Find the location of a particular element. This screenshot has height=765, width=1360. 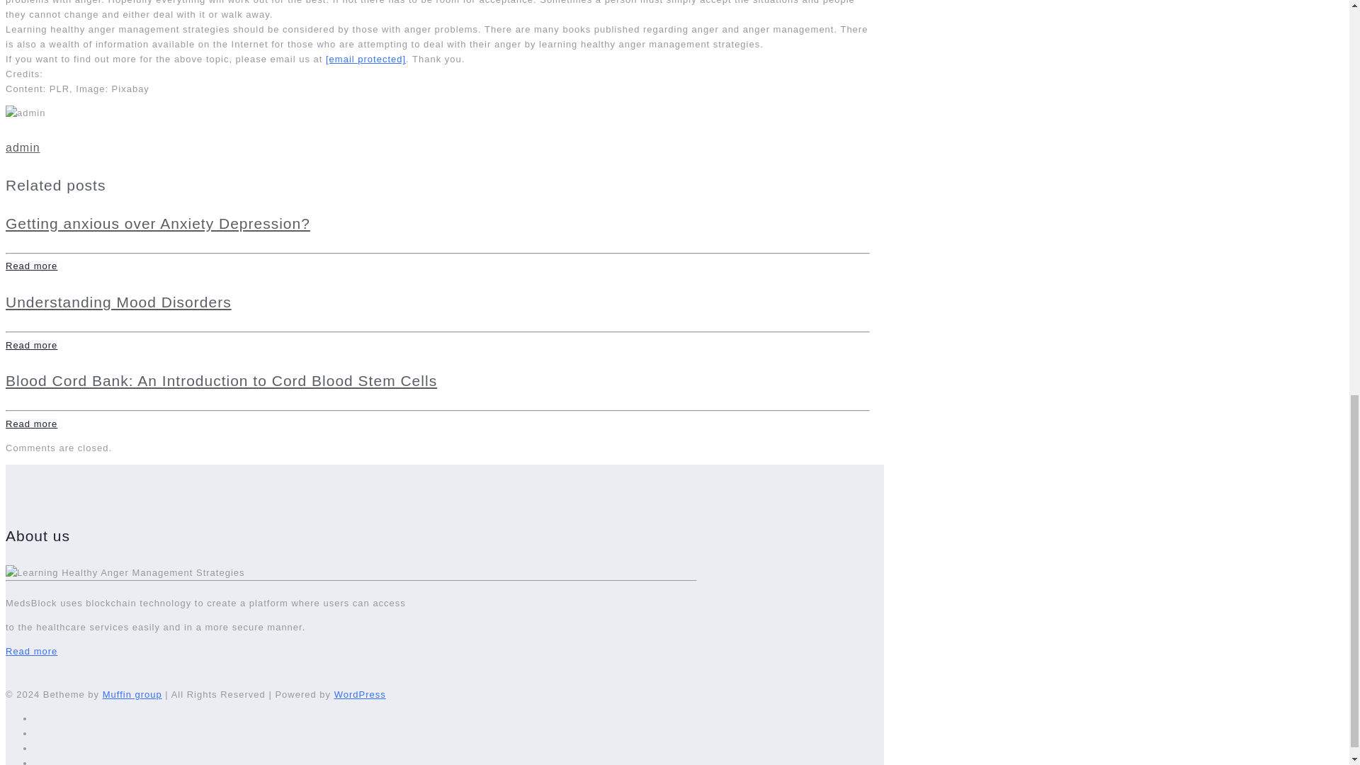

Read more is located at coordinates (31, 424).